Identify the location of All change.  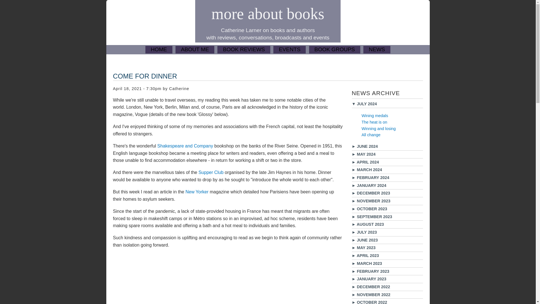
(371, 135).